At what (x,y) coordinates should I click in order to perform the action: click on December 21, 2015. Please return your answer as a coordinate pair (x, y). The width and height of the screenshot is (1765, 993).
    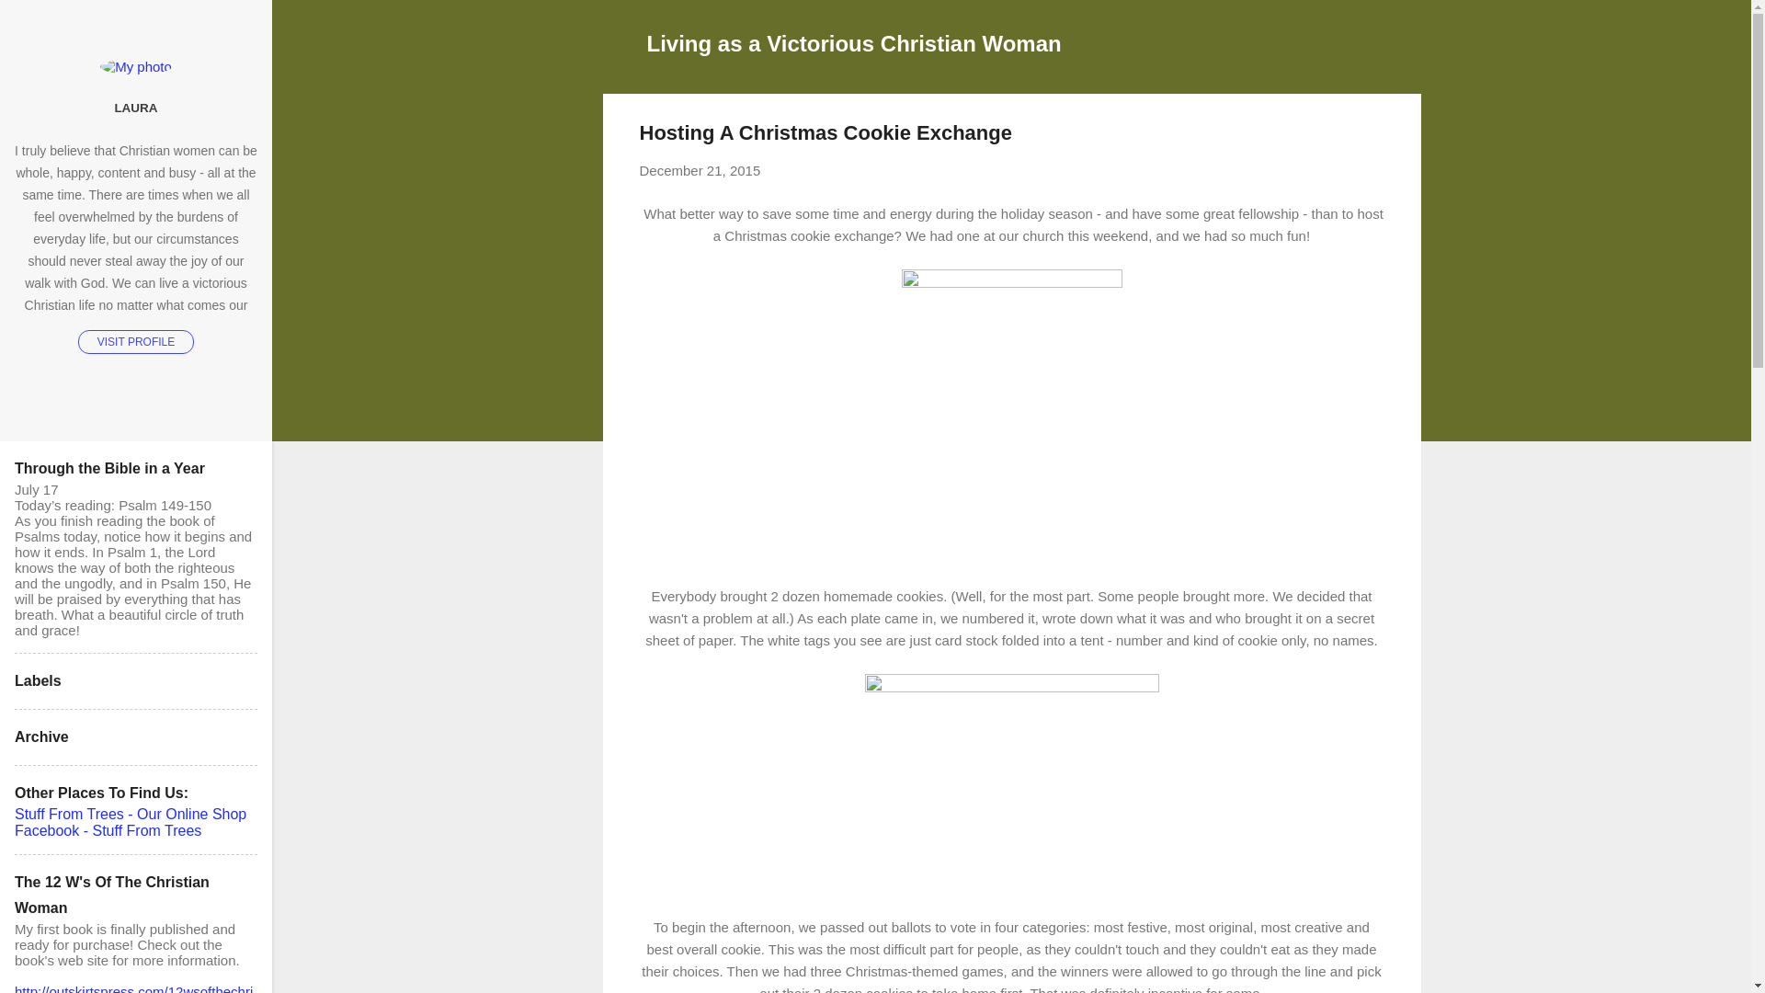
    Looking at the image, I should click on (700, 171).